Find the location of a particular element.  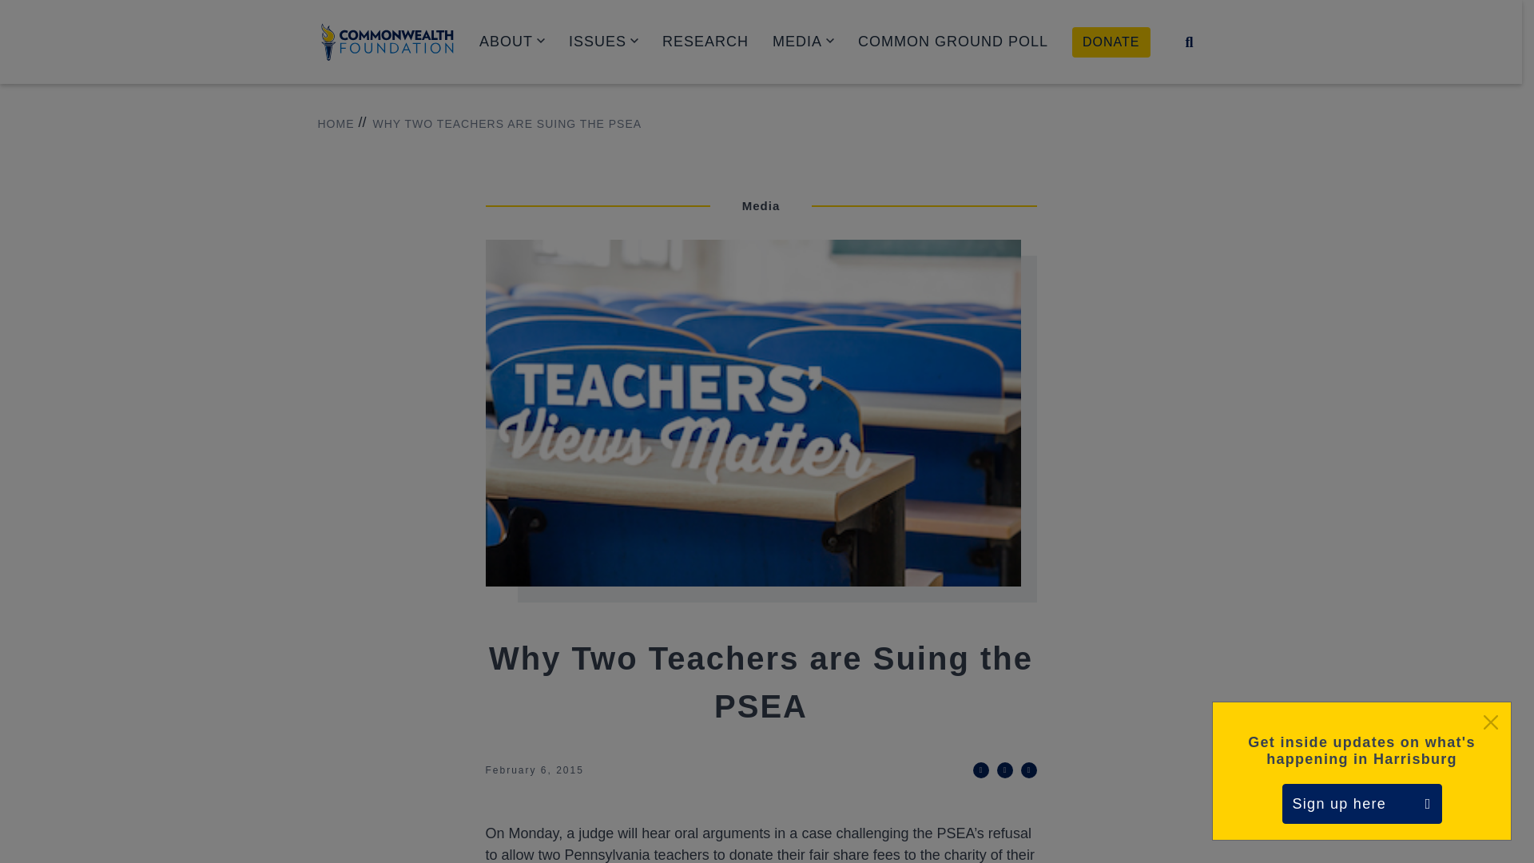

Twitter is located at coordinates (981, 770).